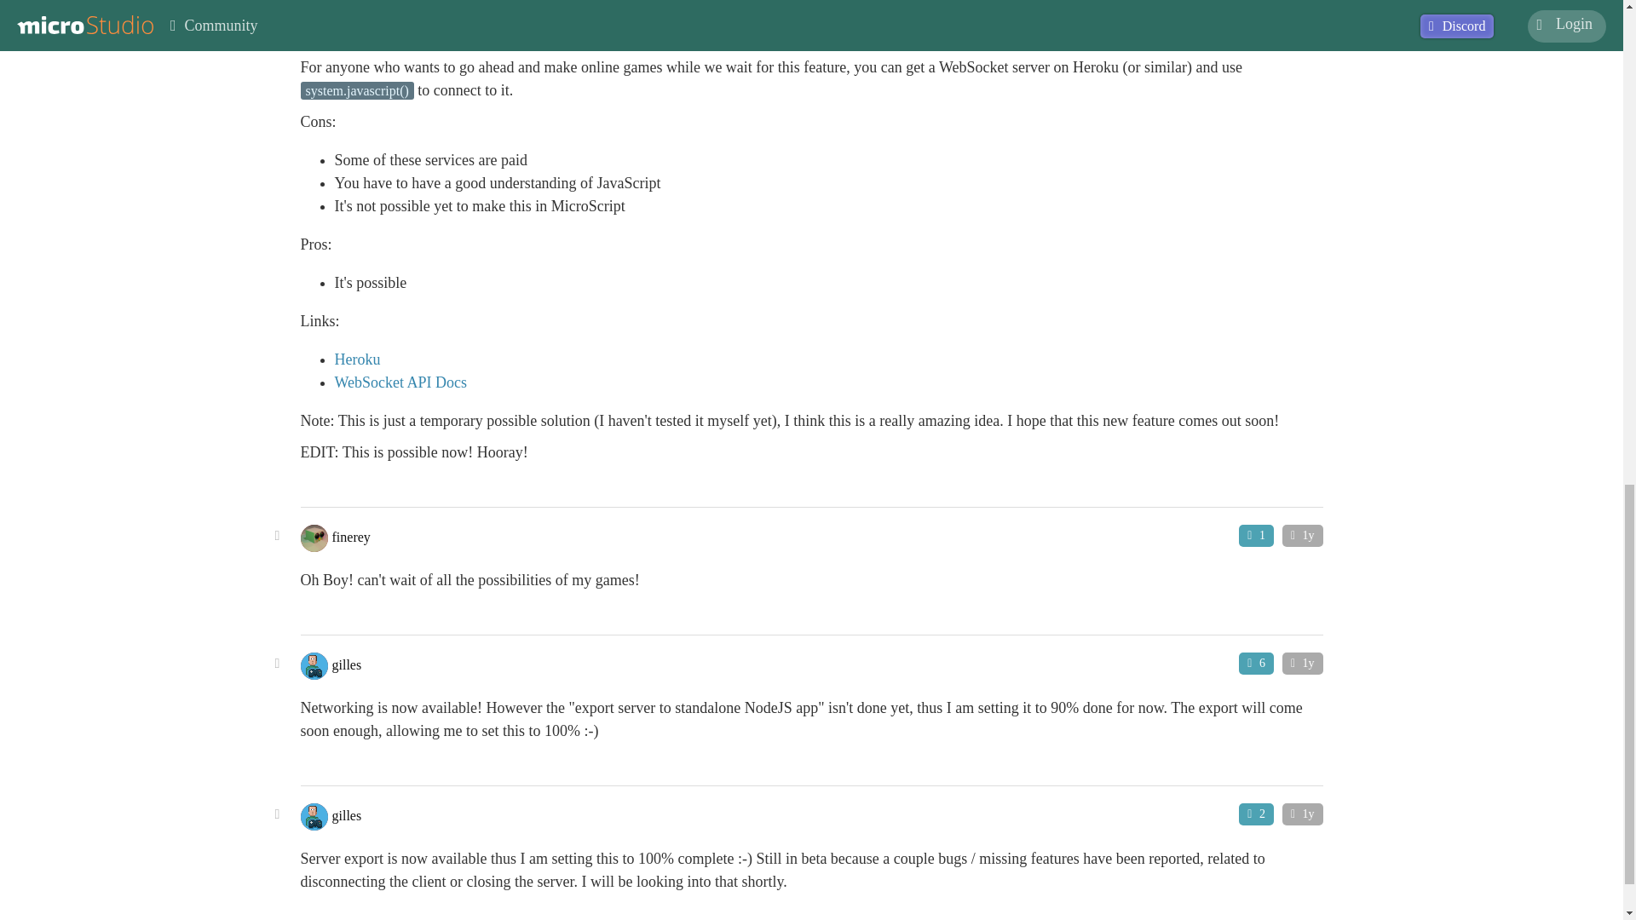 This screenshot has width=1636, height=920. What do you see at coordinates (346, 664) in the screenshot?
I see `gilles` at bounding box center [346, 664].